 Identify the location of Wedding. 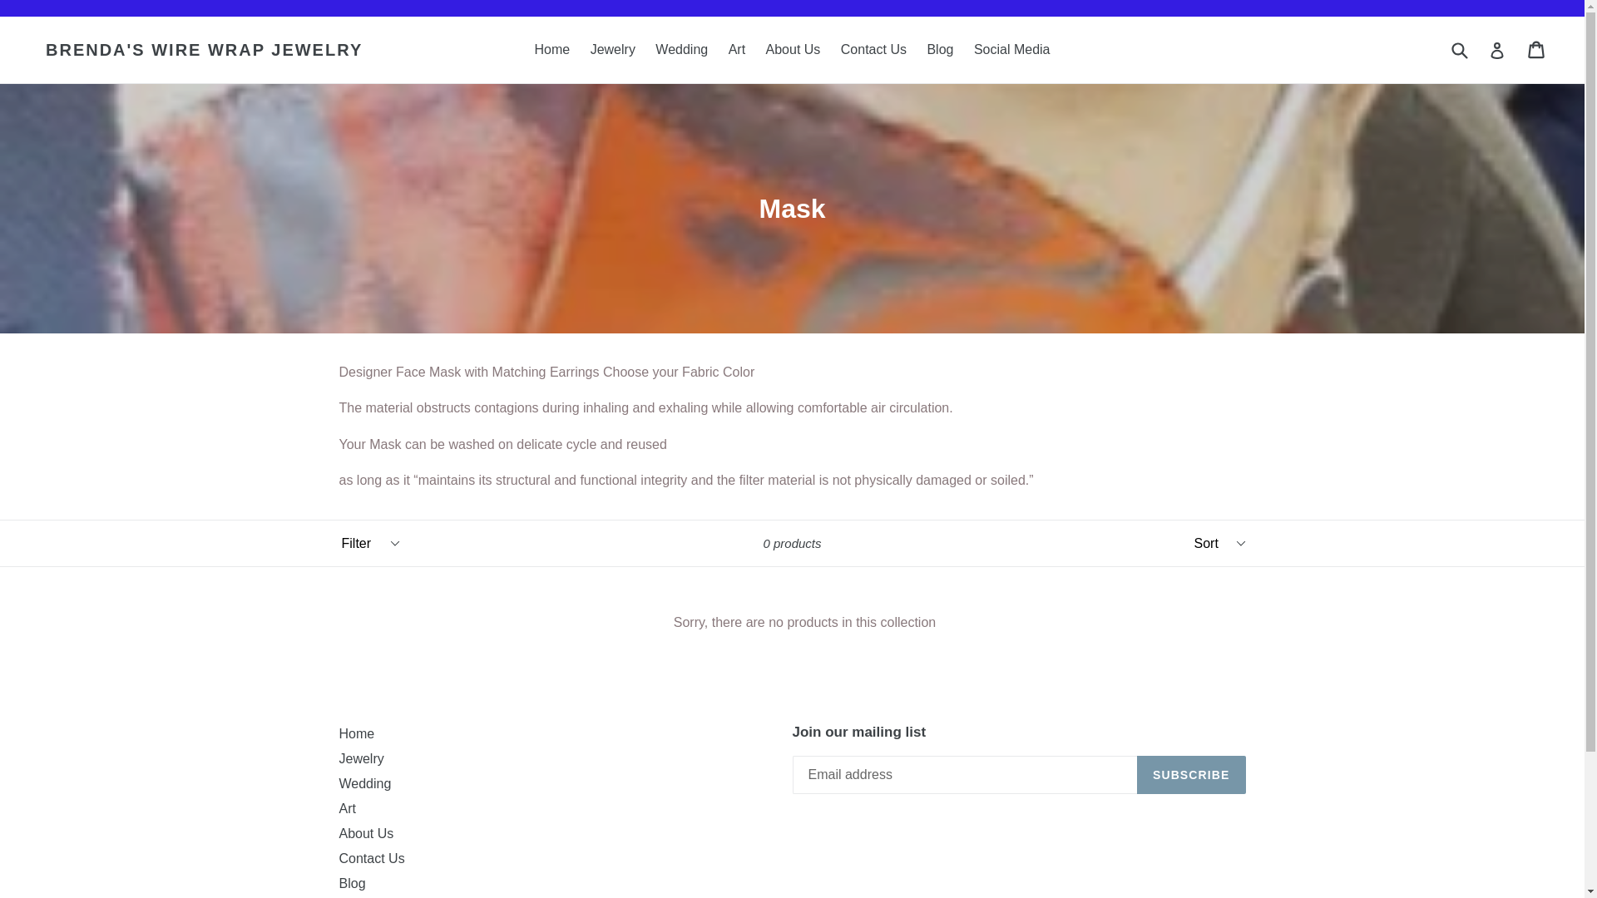
(364, 783).